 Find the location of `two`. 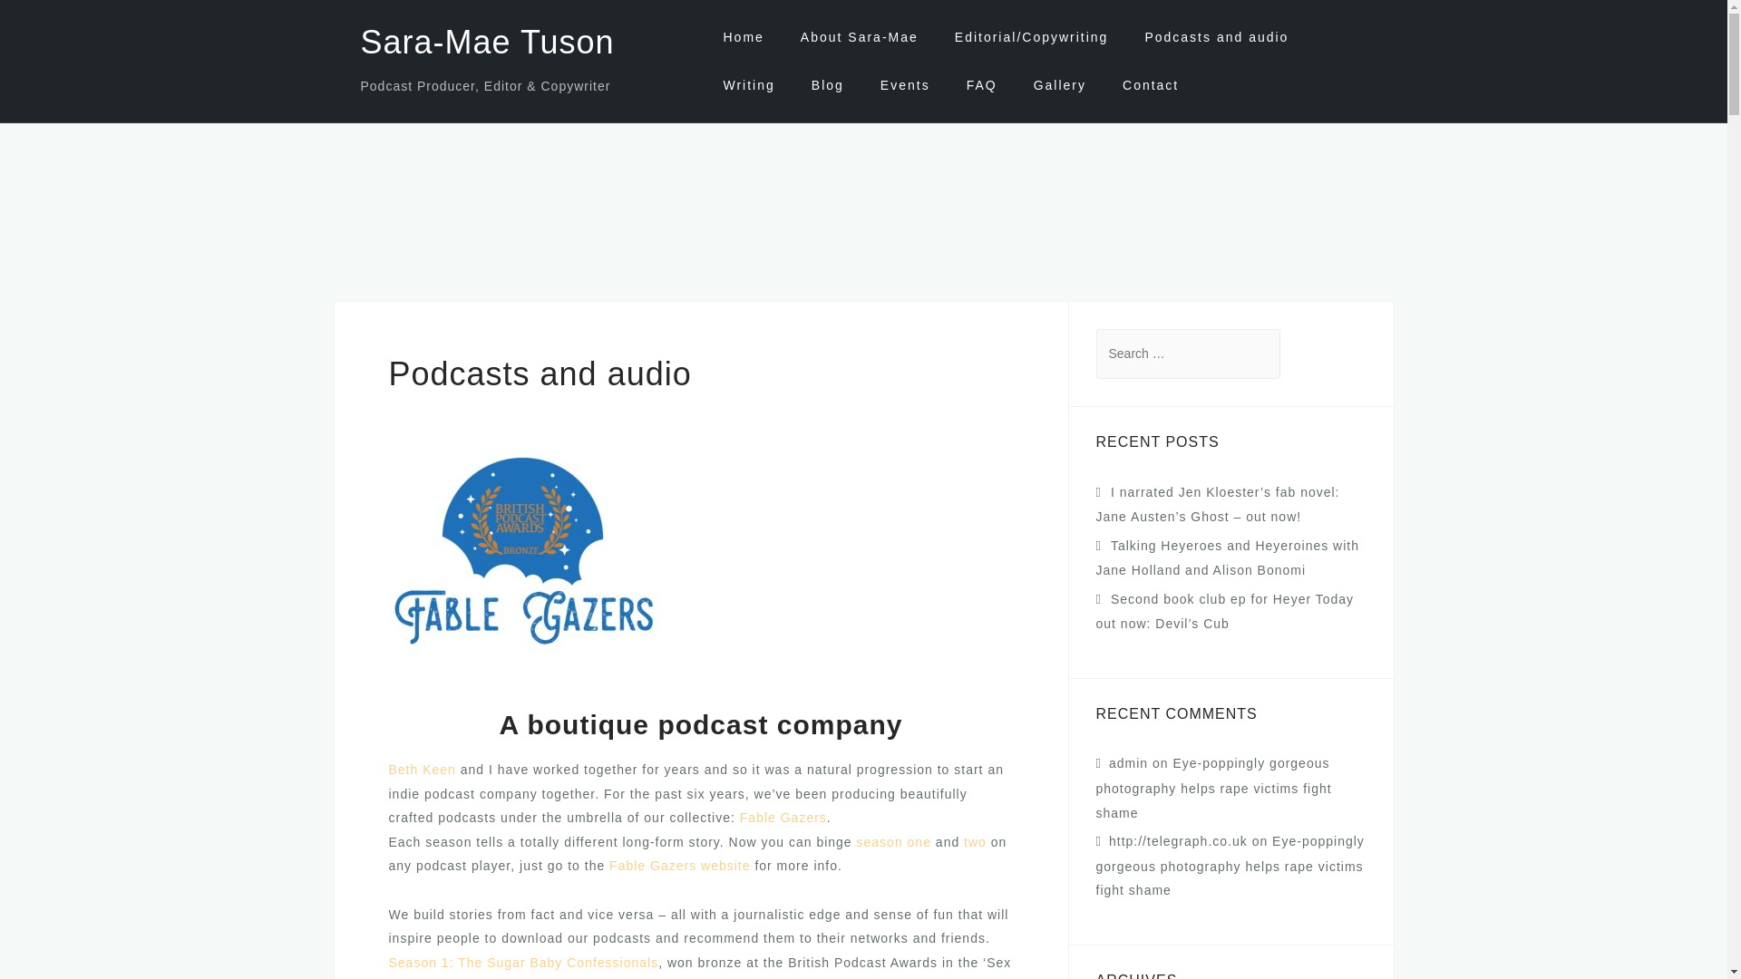

two is located at coordinates (976, 842).